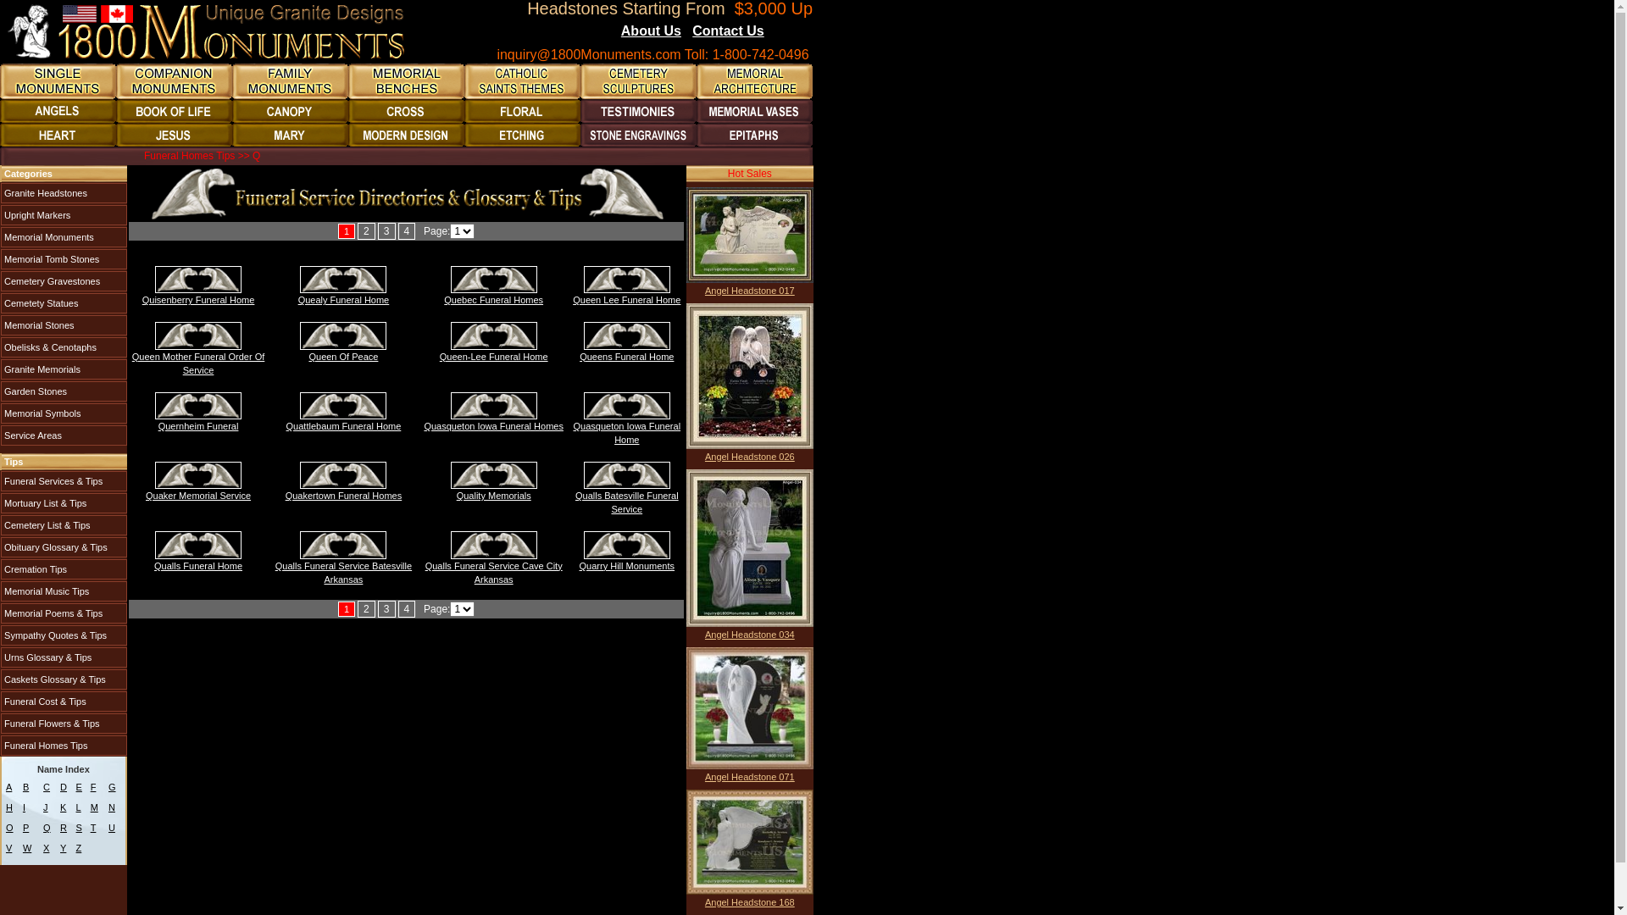 Image resolution: width=1627 pixels, height=915 pixels. What do you see at coordinates (750, 902) in the screenshot?
I see `Angel Headstone 168` at bounding box center [750, 902].